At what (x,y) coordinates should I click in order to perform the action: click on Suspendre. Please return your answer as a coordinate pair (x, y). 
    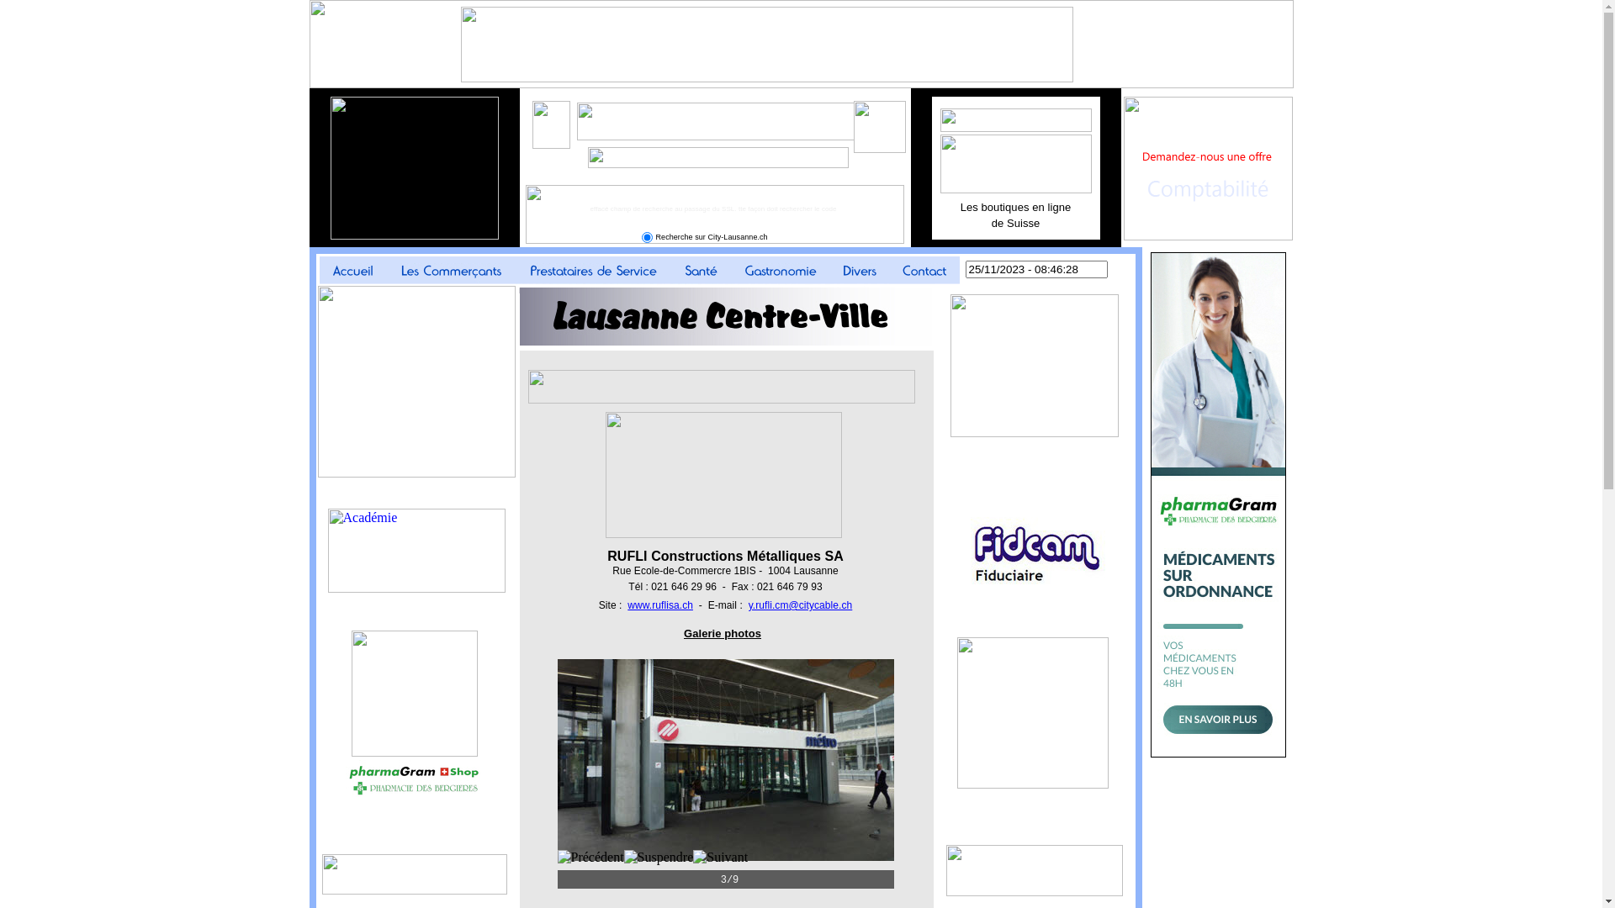
    Looking at the image, I should click on (659, 858).